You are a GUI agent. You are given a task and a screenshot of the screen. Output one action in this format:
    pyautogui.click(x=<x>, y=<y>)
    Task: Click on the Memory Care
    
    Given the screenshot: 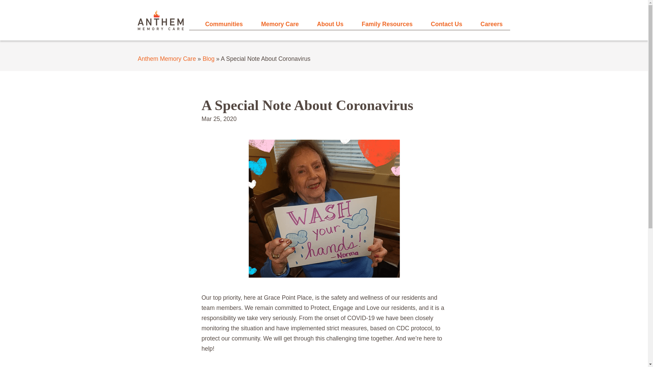 What is the action you would take?
    pyautogui.click(x=280, y=24)
    